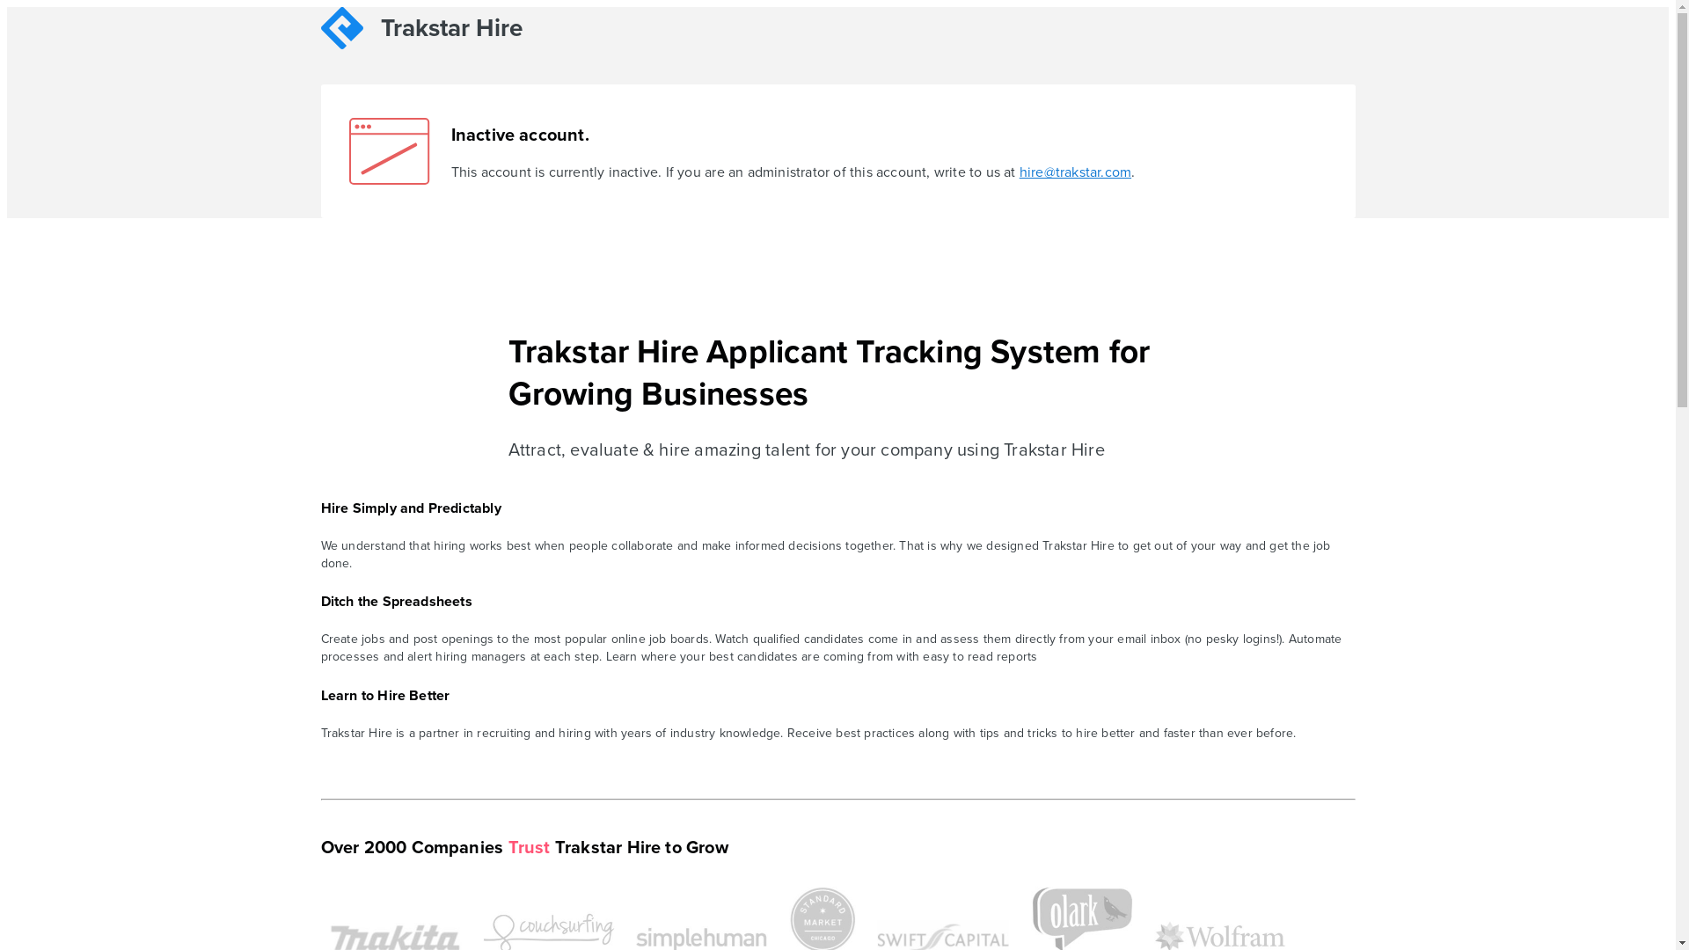  I want to click on Trakstar Hire: Recruitment Software, Applicant Tracking, so click(341, 28).